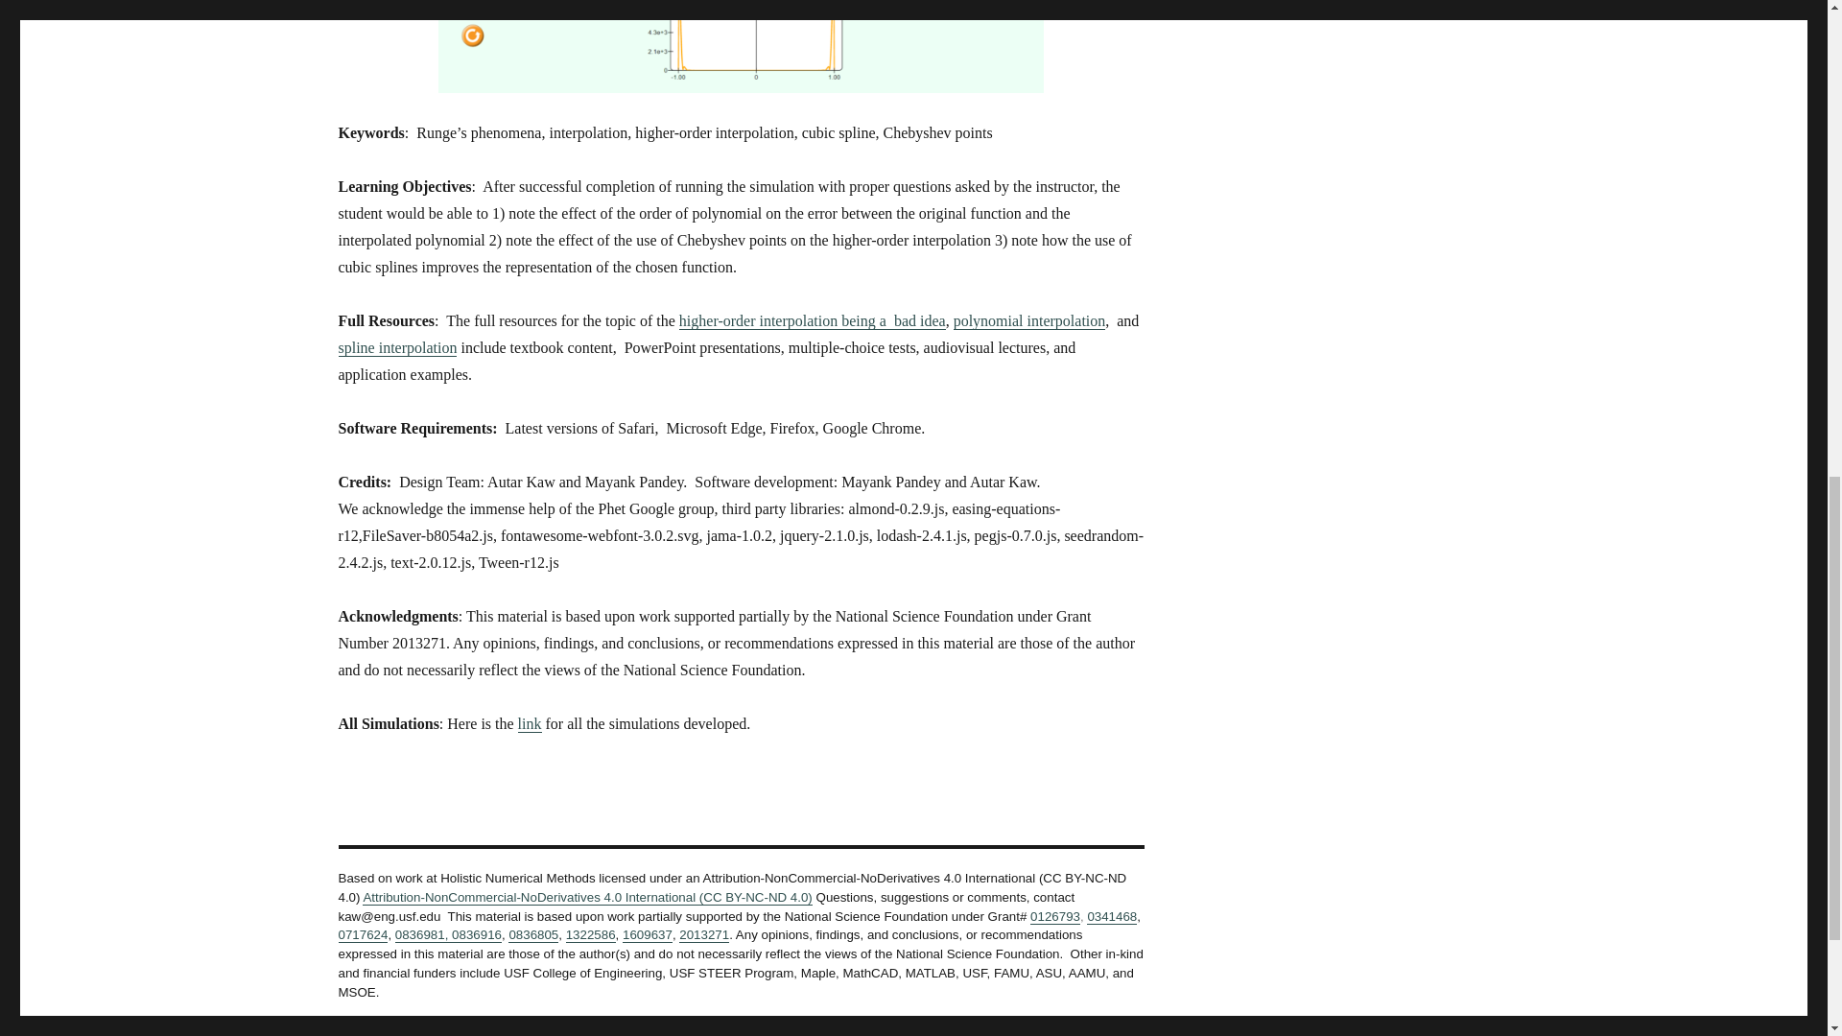  I want to click on polynomial interpolation, so click(1030, 320).